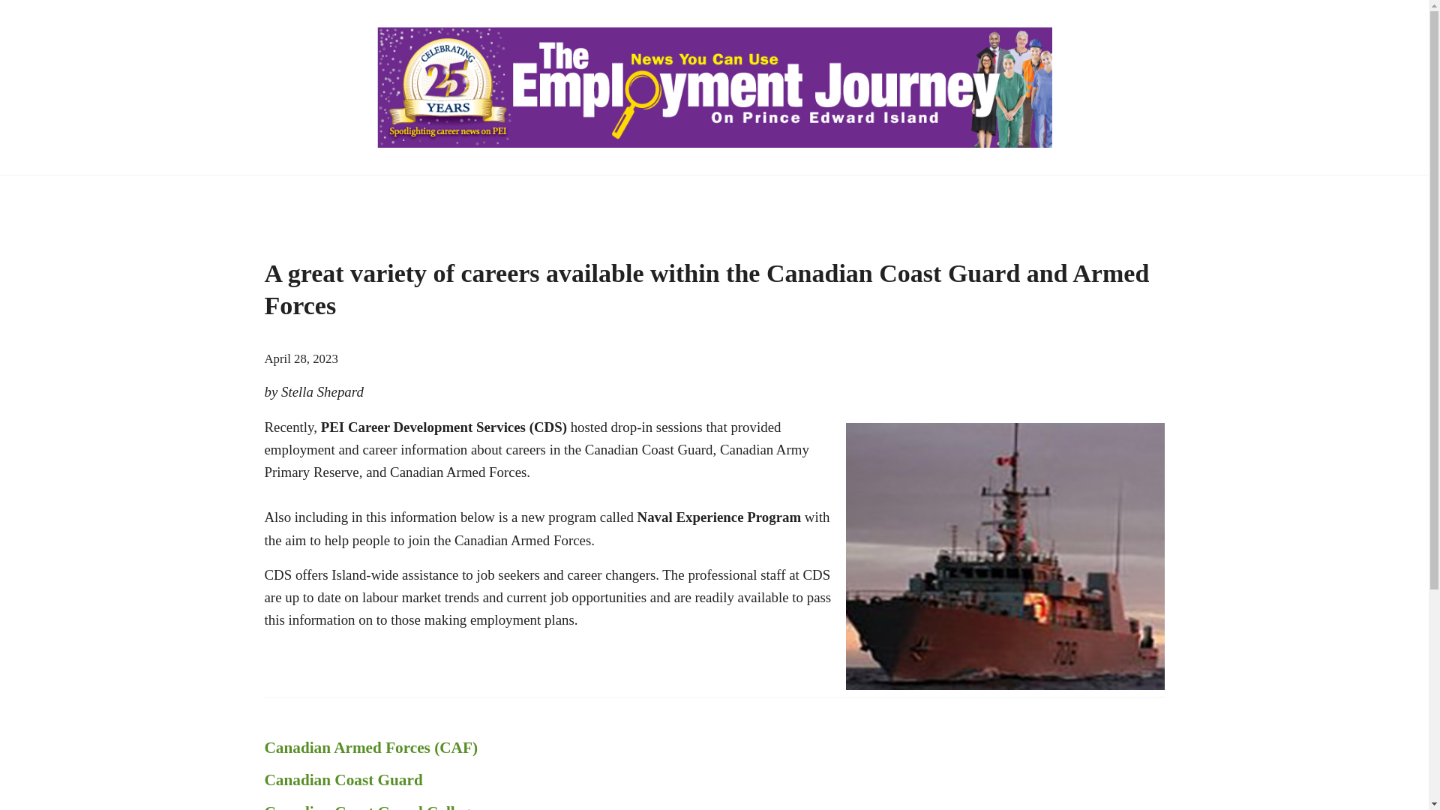 This screenshot has width=1440, height=810. I want to click on SELF-EMPLOYMENT, so click(811, 196).